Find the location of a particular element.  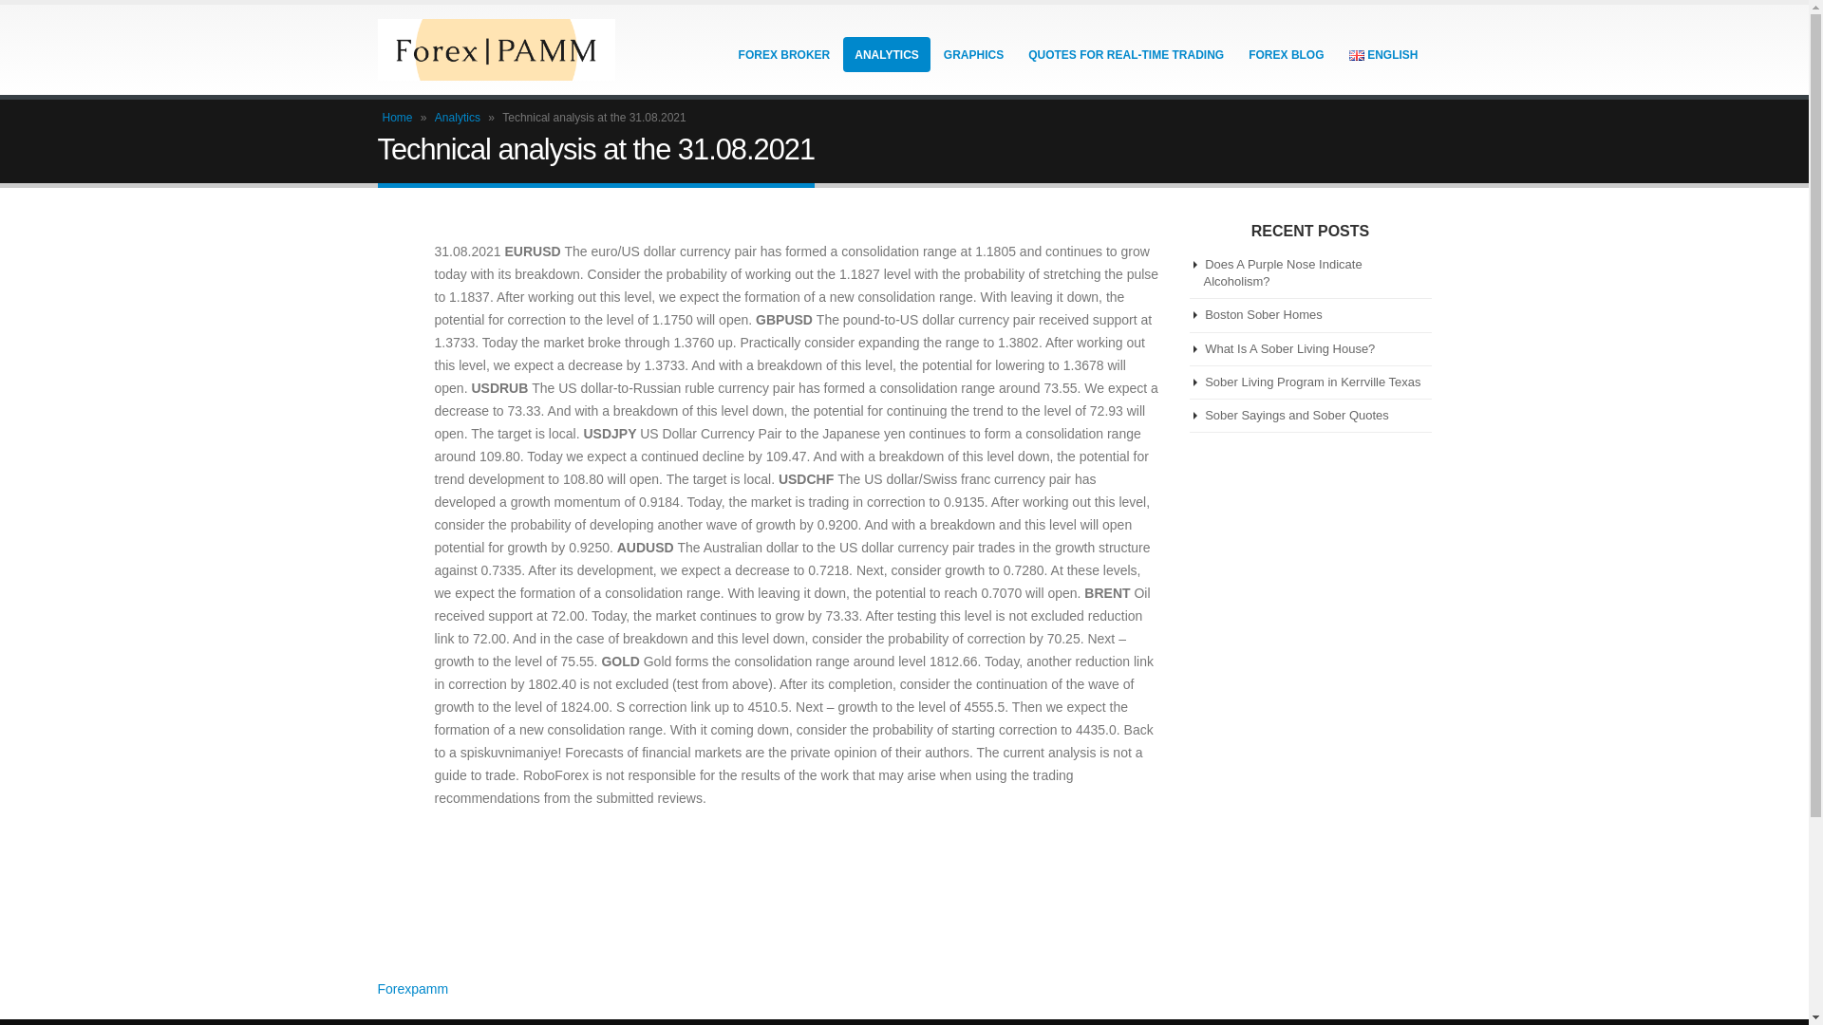

ANALYTICS is located at coordinates (886, 53).